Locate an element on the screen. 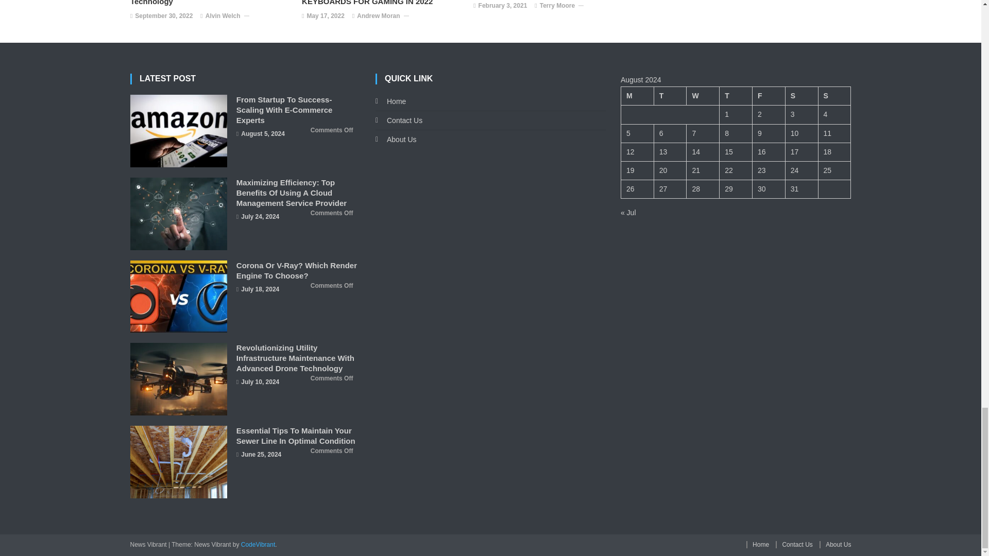 The width and height of the screenshot is (989, 556). Wednesday is located at coordinates (703, 96).